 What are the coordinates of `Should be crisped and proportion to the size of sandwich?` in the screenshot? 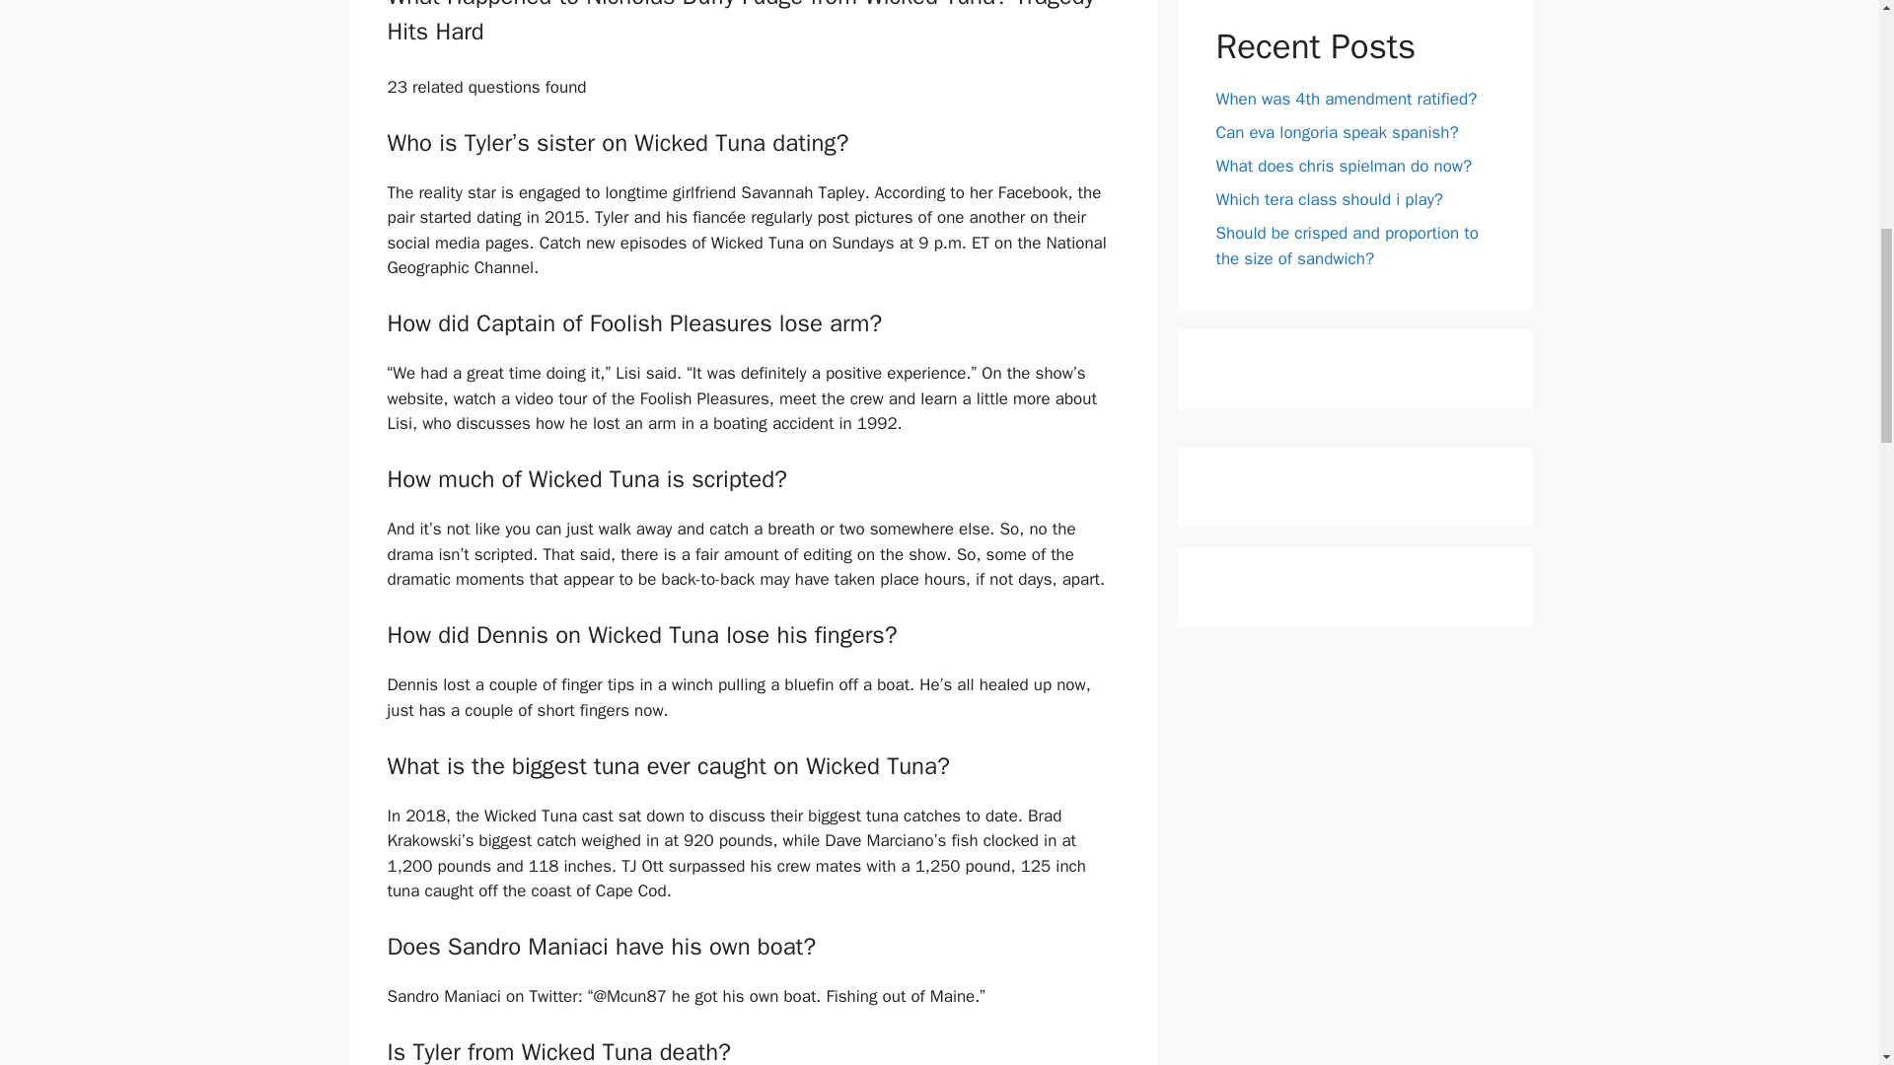 It's located at (1346, 246).